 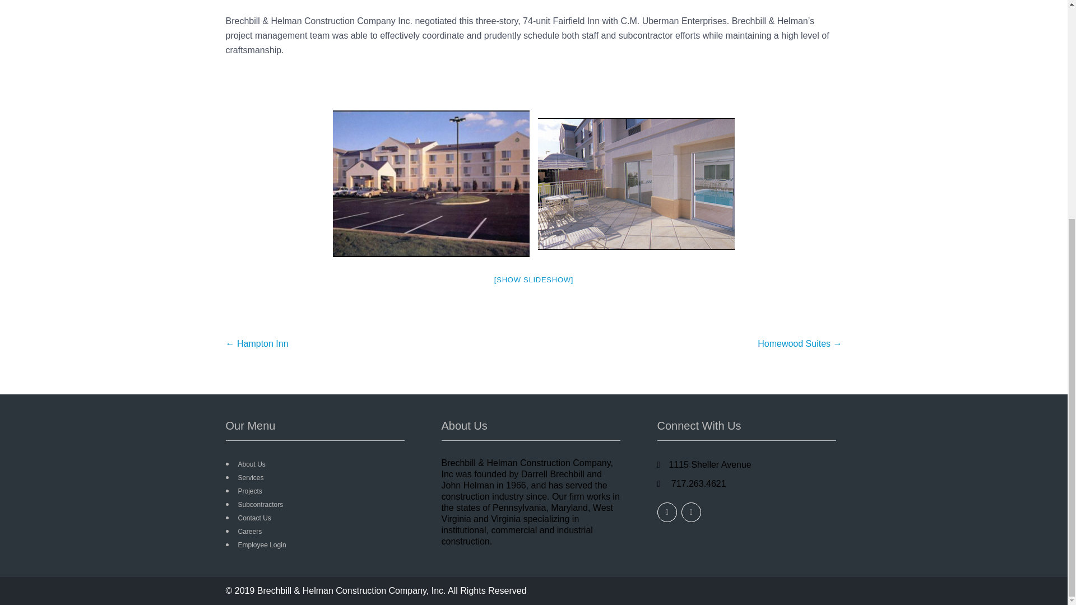 I want to click on Contact Us, so click(x=254, y=518).